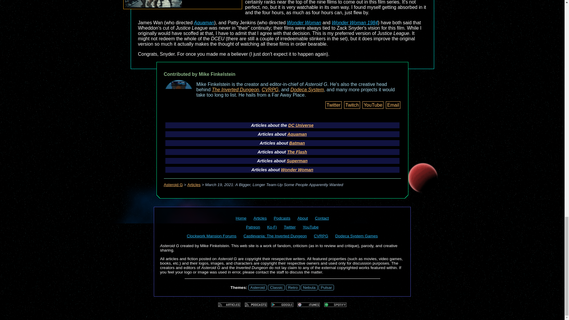  I want to click on Clockwork Mansion Forums, so click(212, 236).